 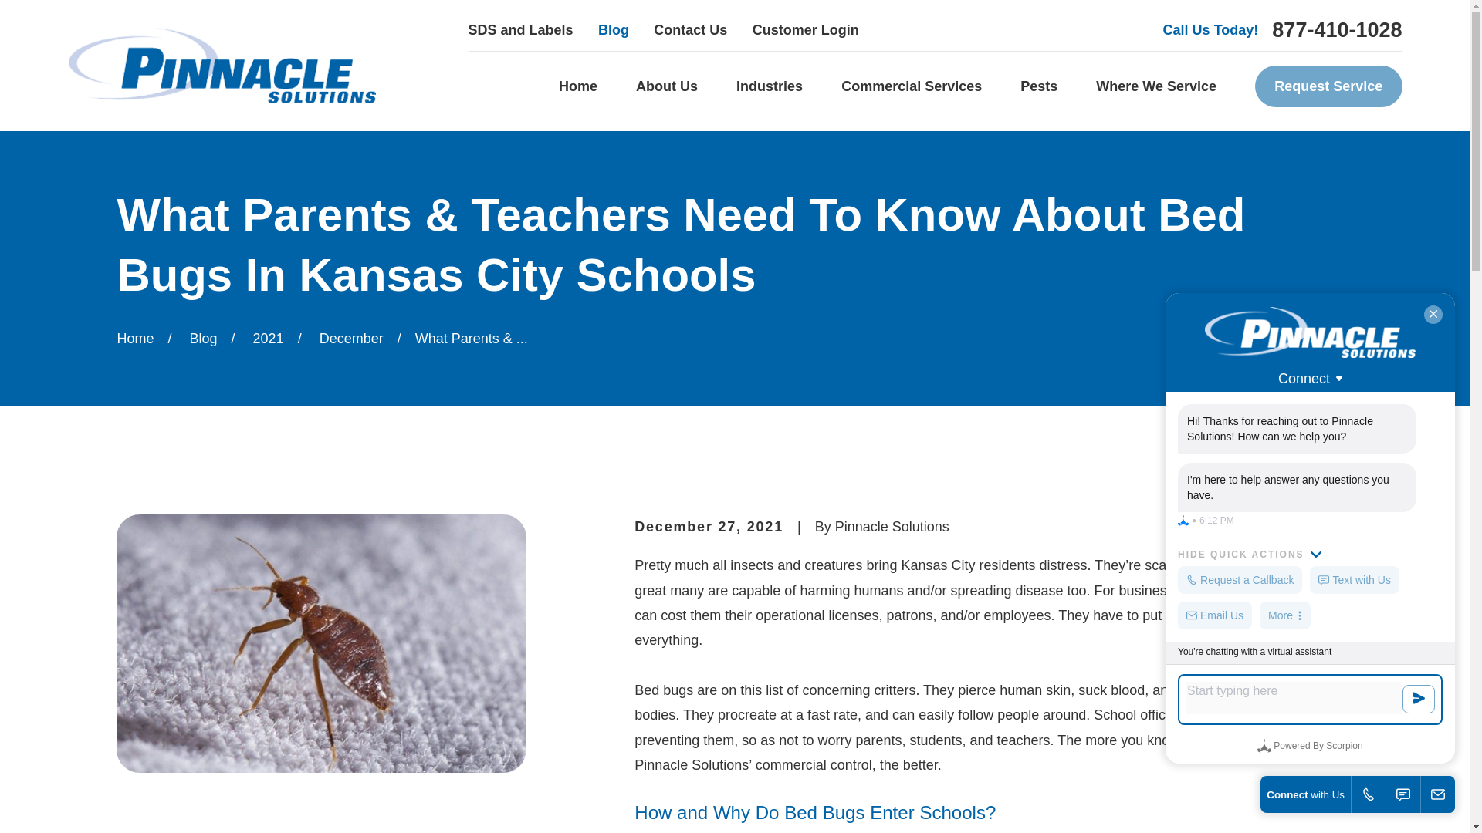 I want to click on SDS and Labels, so click(x=520, y=29).